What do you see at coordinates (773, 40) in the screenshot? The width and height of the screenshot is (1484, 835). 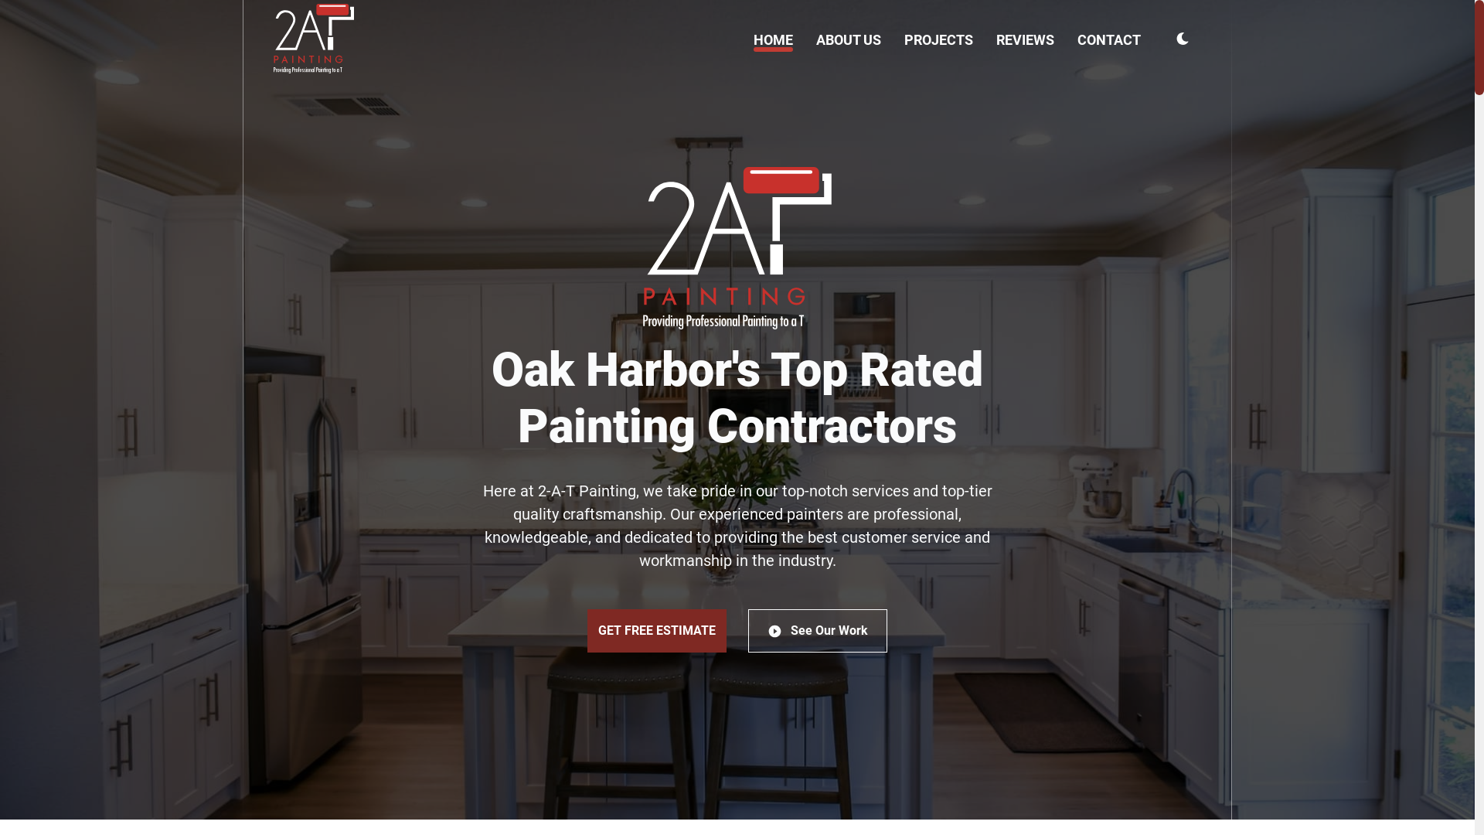 I see `HOME` at bounding box center [773, 40].